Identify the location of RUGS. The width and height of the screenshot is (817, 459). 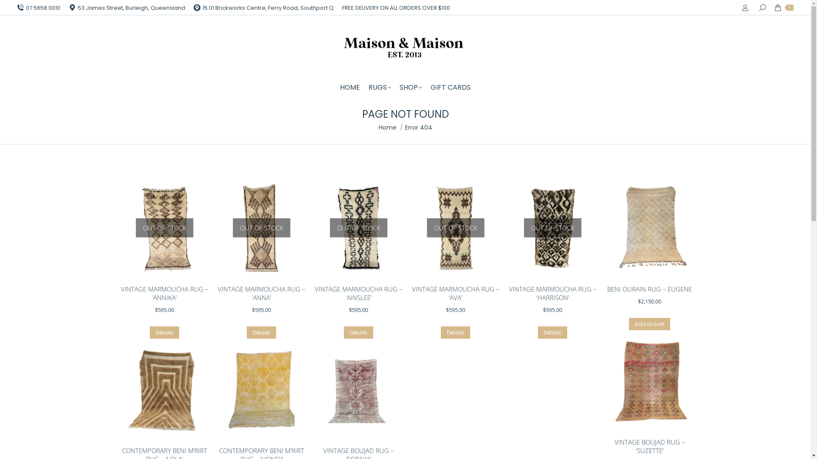
(380, 88).